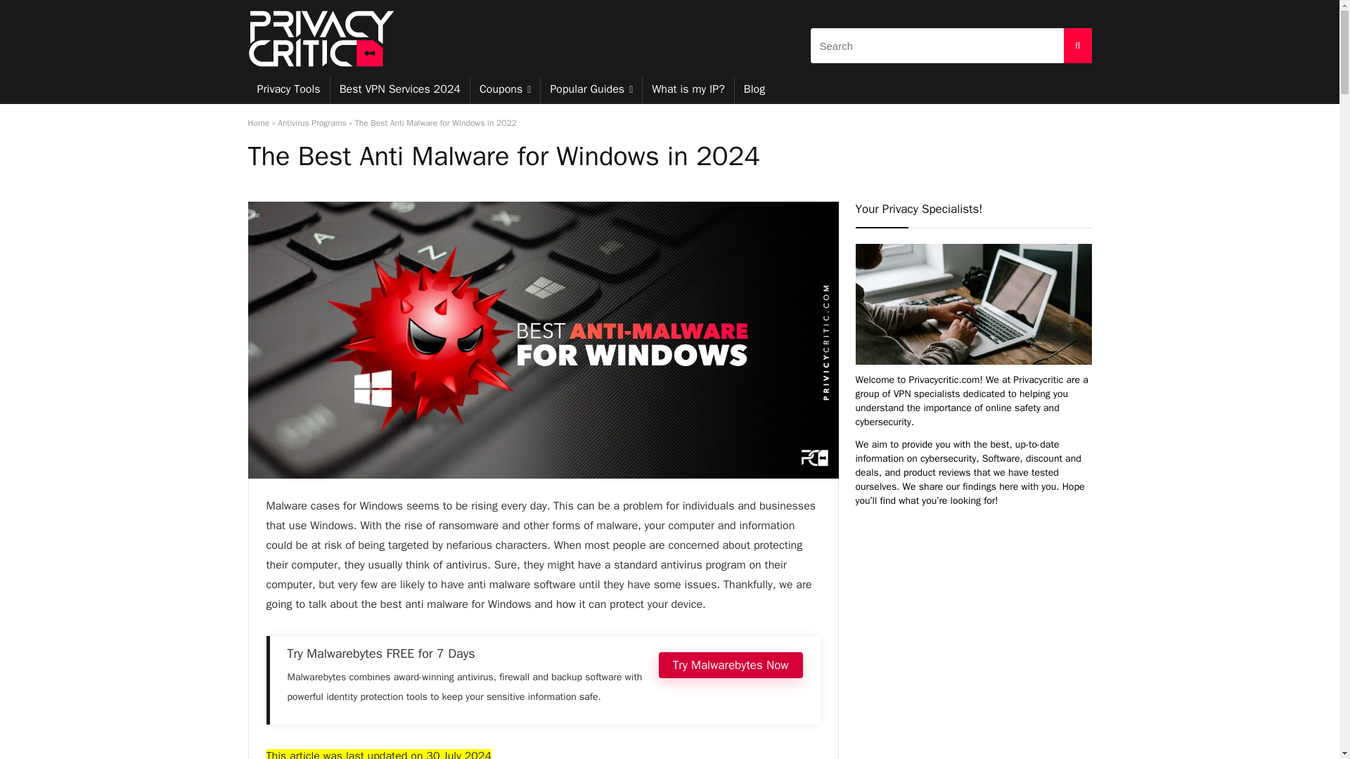 The image size is (1350, 759). What do you see at coordinates (257, 122) in the screenshot?
I see `Home` at bounding box center [257, 122].